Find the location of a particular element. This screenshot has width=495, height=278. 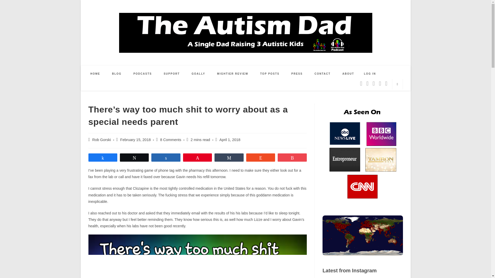

Rob Gorski is located at coordinates (102, 140).